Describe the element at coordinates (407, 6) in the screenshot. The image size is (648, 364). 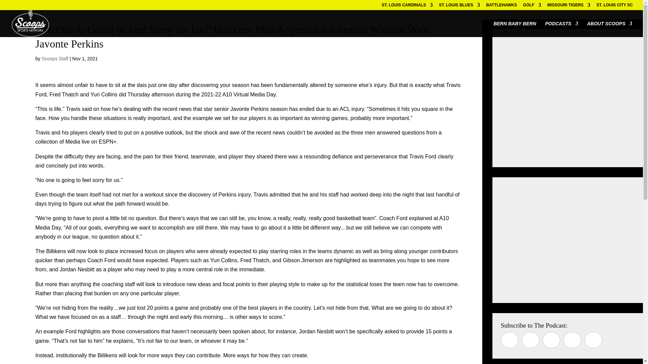
I see `ST. LOUIS CARDINALS` at that location.